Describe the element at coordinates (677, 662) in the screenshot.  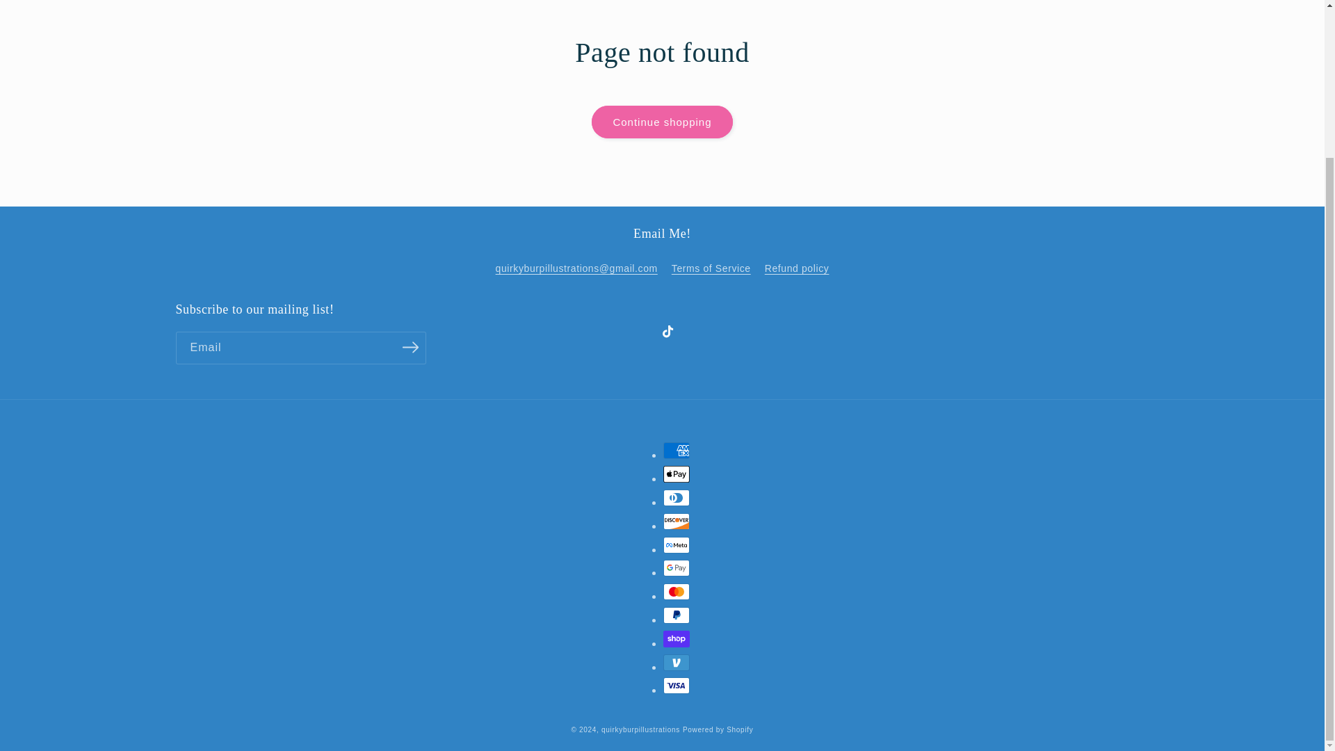
I see `Venmo` at that location.